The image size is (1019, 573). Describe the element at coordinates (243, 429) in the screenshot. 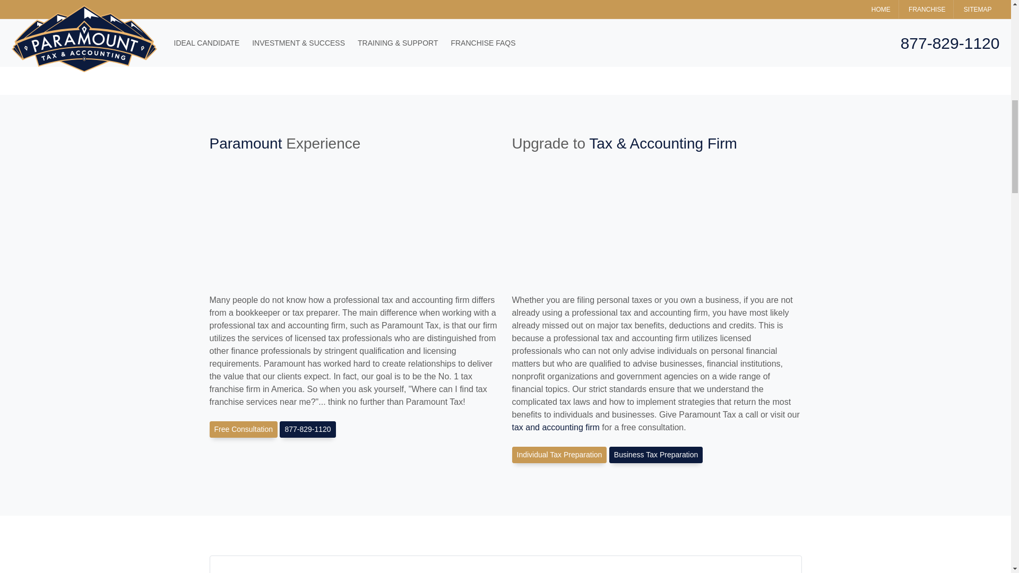

I see `Utah tax franchise Free Consultation` at that location.